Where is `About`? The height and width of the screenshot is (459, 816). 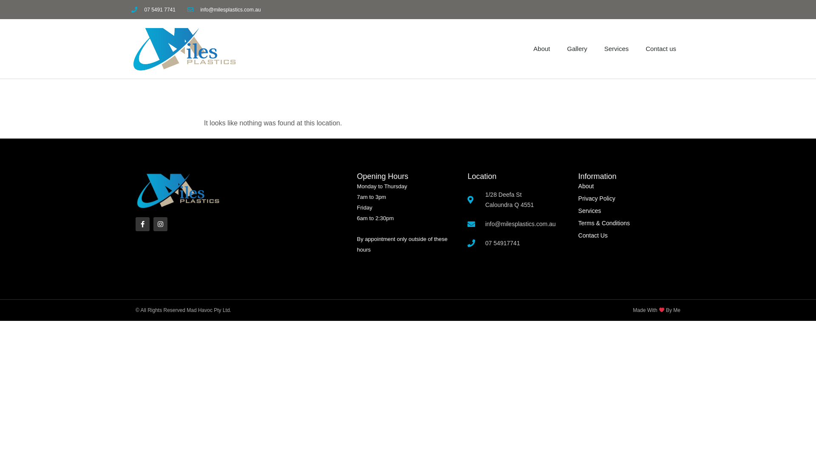 About is located at coordinates (541, 49).